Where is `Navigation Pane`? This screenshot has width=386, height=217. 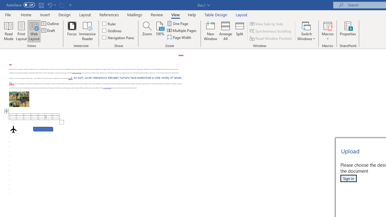
Navigation Pane is located at coordinates (118, 37).